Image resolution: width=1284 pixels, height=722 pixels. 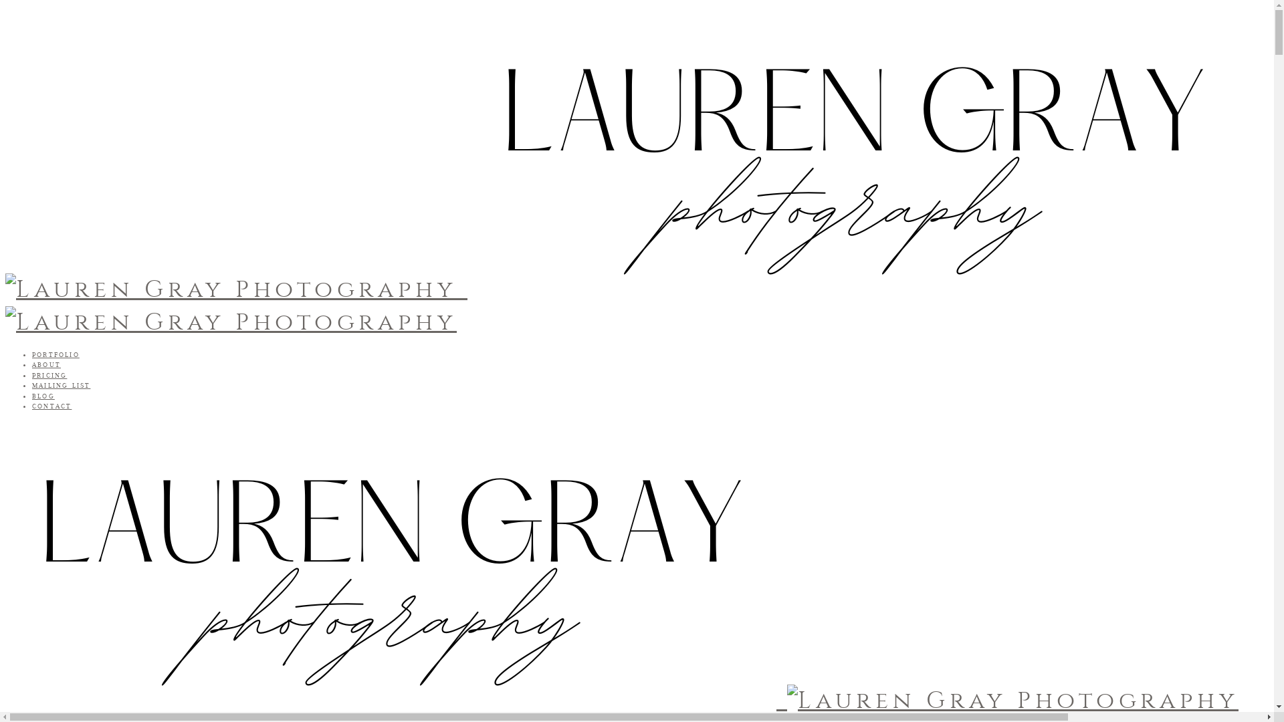 What do you see at coordinates (49, 376) in the screenshot?
I see `PRICING` at bounding box center [49, 376].